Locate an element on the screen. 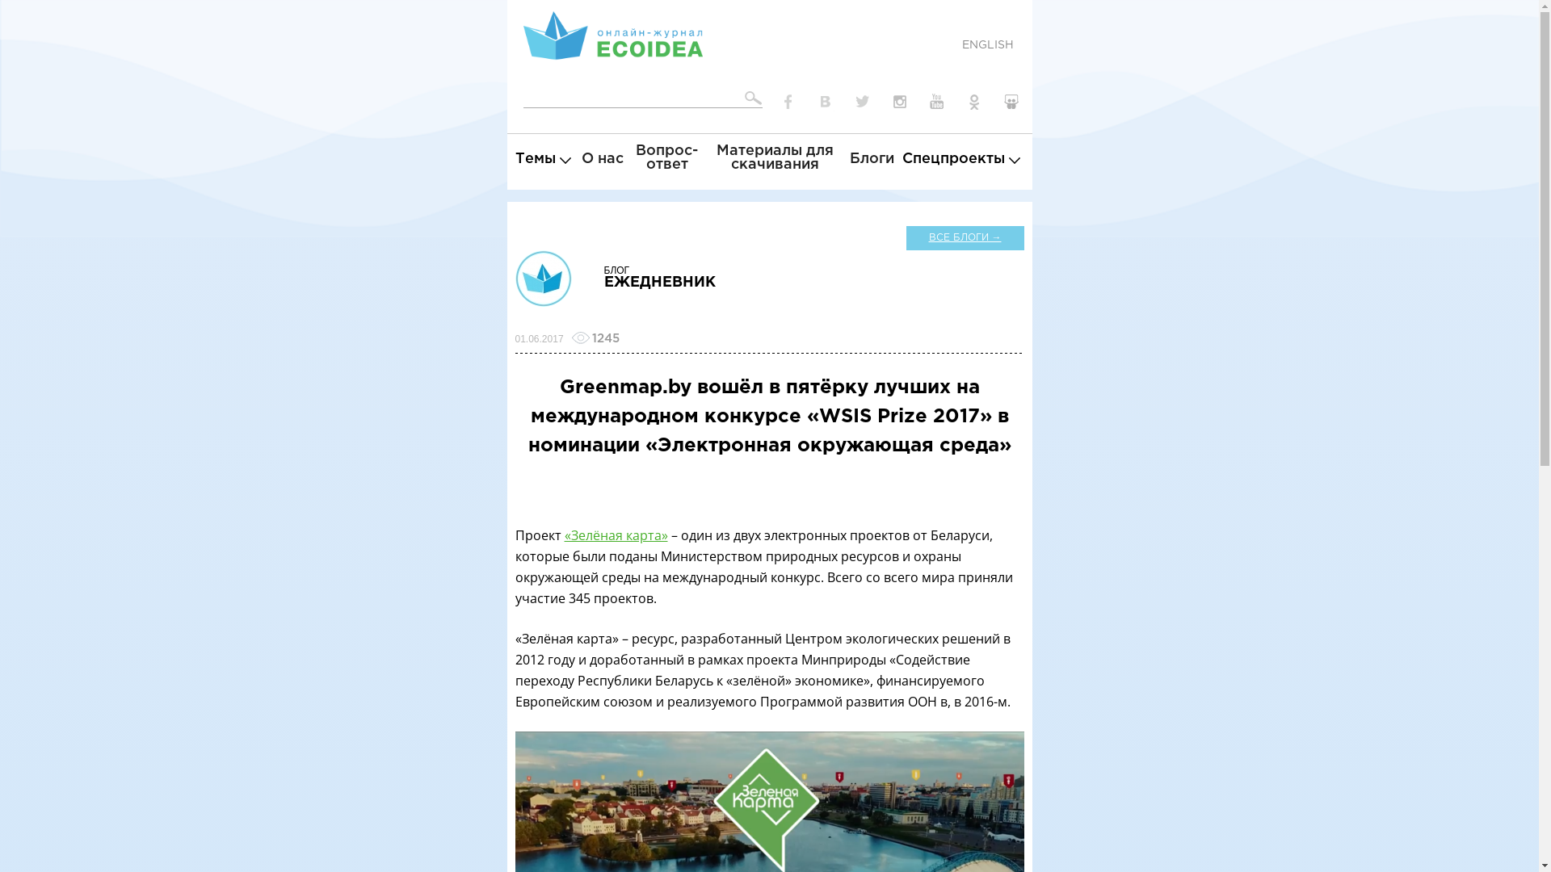 The image size is (1551, 872). YouTube is located at coordinates (937, 102).